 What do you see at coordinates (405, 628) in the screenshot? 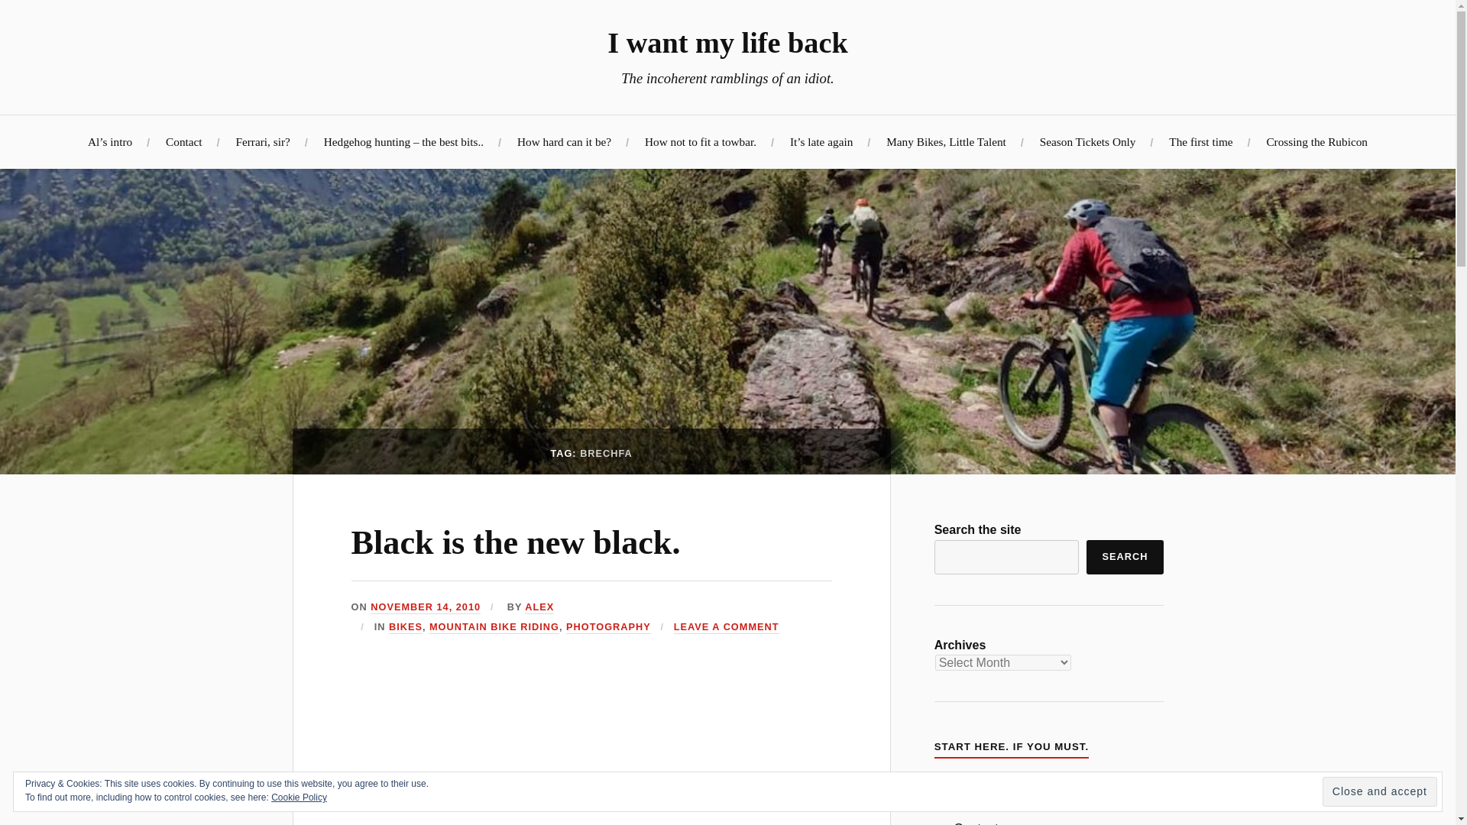
I see `BIKES` at bounding box center [405, 628].